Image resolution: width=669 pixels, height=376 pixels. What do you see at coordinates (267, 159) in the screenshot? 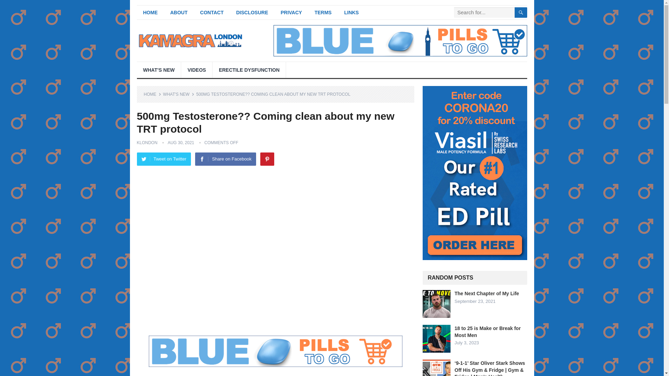
I see `Pinterest` at bounding box center [267, 159].